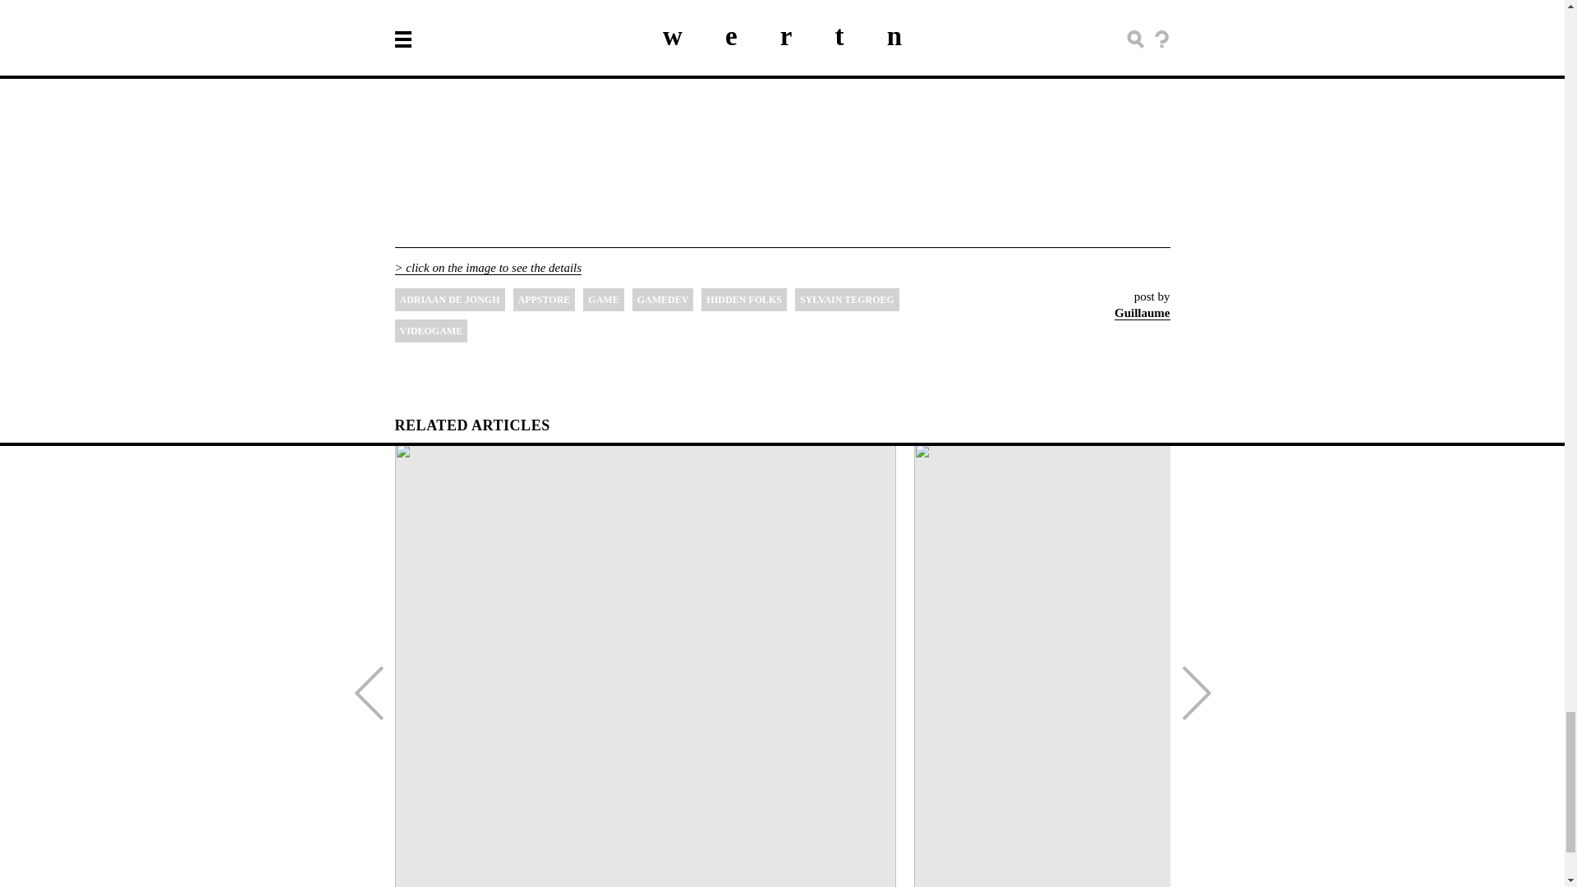 This screenshot has height=887, width=1577. Describe the element at coordinates (662, 300) in the screenshot. I see `GAMEDEV` at that location.